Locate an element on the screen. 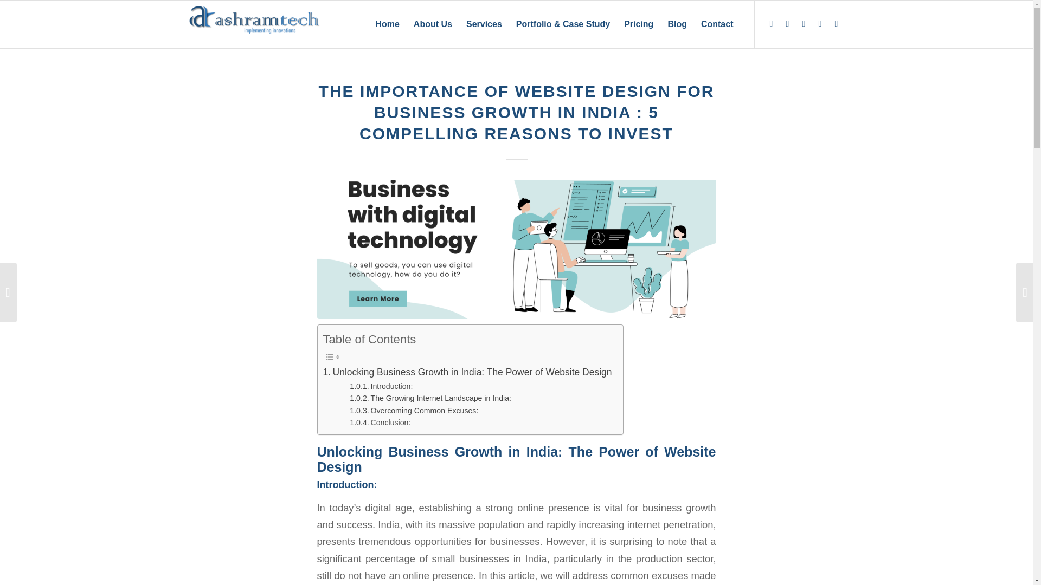 Image resolution: width=1041 pixels, height=585 pixels. Conclusion: is located at coordinates (380, 422).